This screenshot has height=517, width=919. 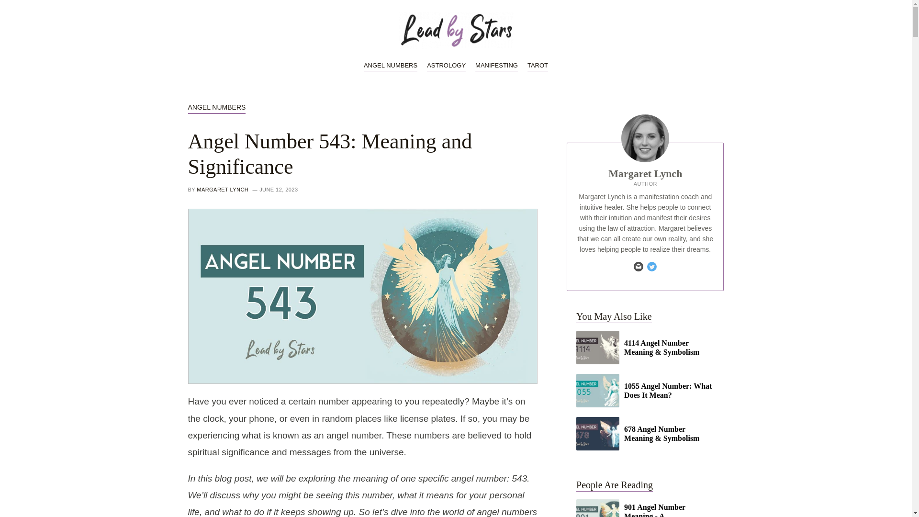 What do you see at coordinates (538, 65) in the screenshot?
I see `TAROT` at bounding box center [538, 65].